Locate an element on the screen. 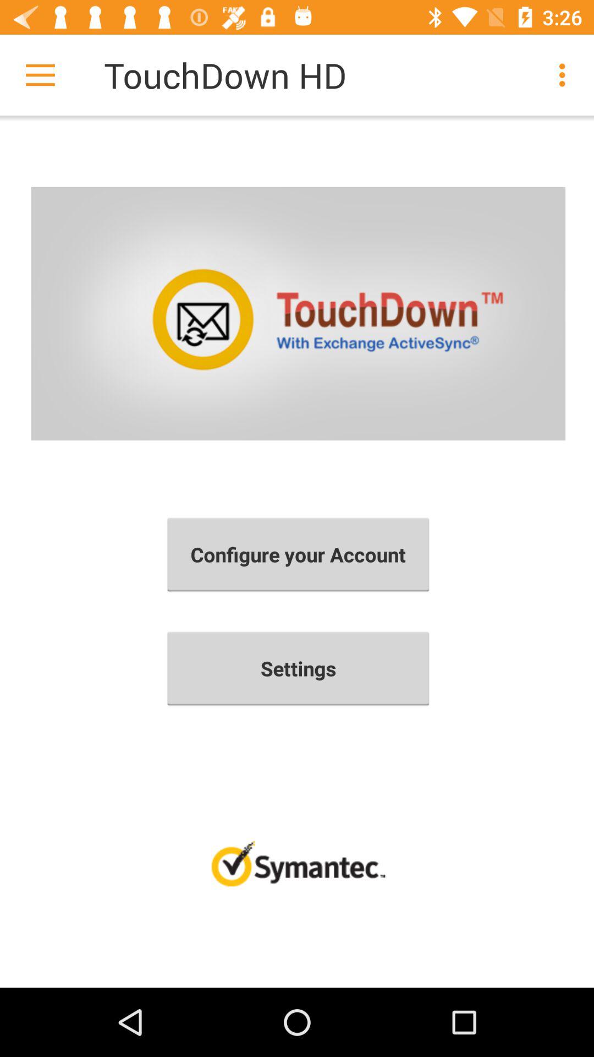 The height and width of the screenshot is (1057, 594). choose icon at the top right corner is located at coordinates (565, 75).